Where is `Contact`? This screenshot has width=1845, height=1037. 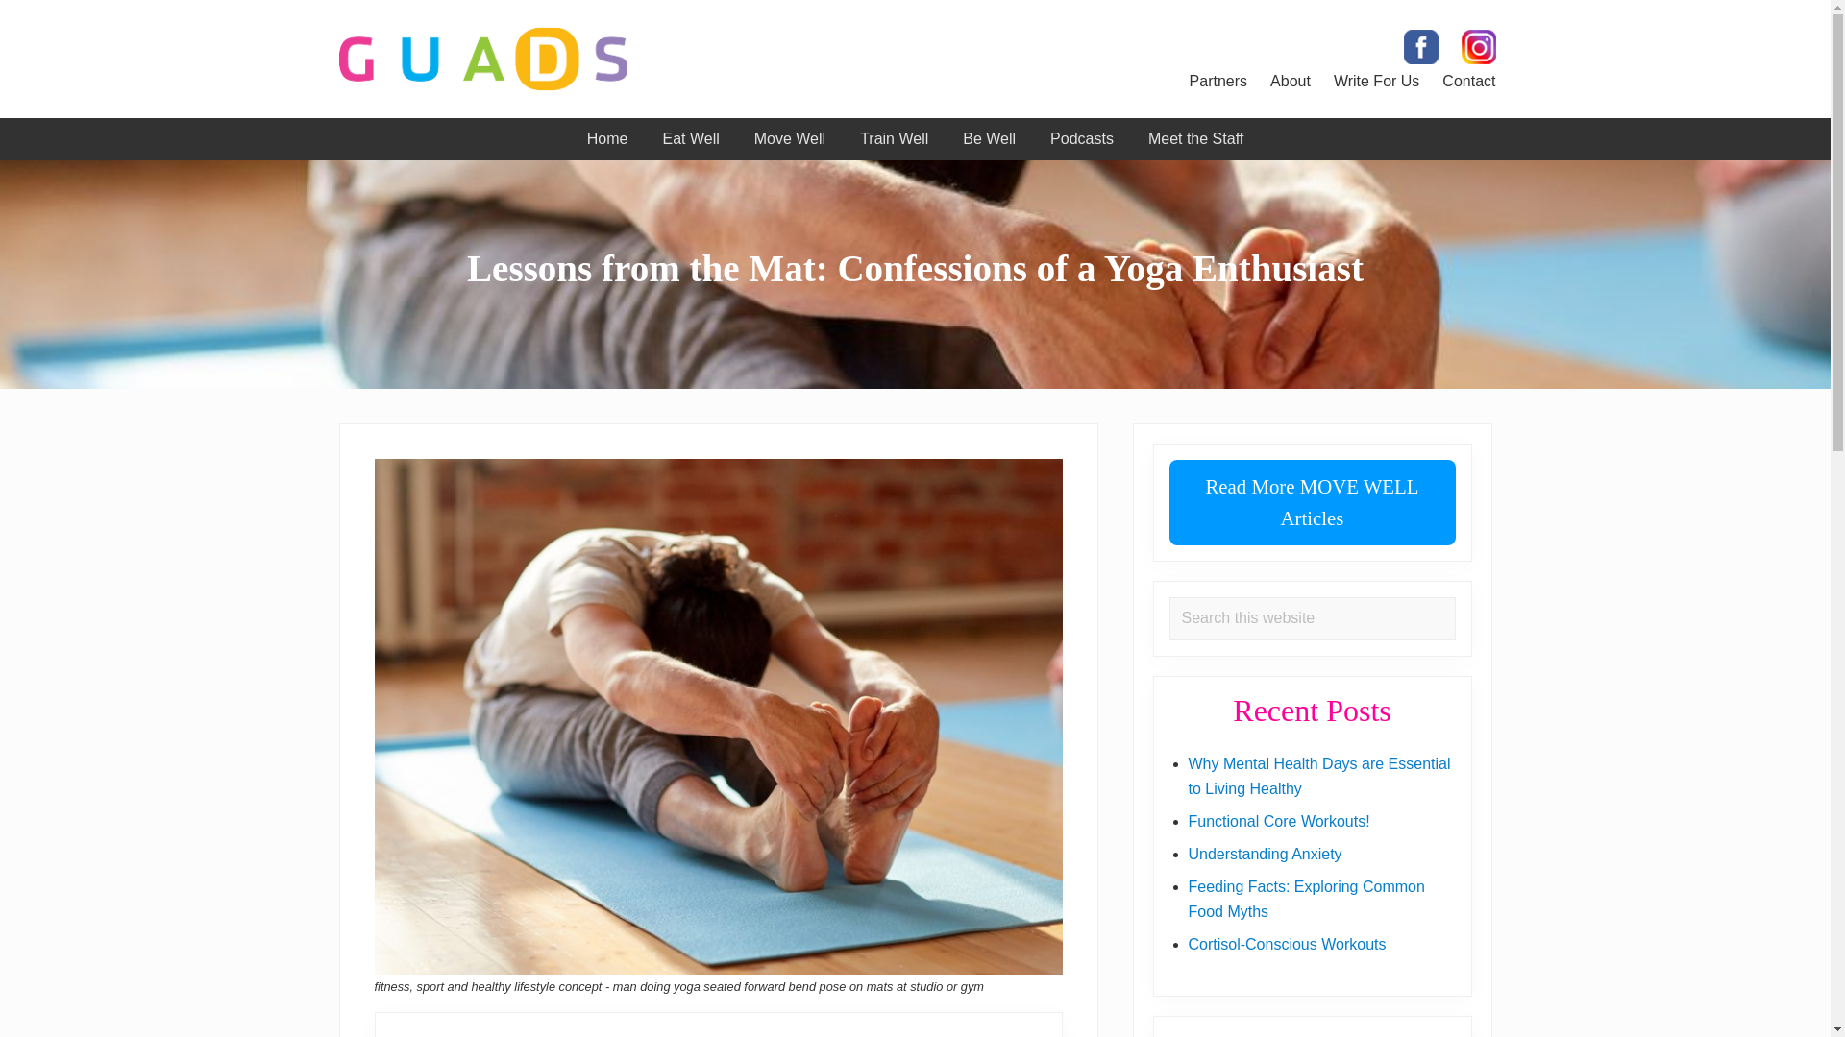
Contact is located at coordinates (1468, 82).